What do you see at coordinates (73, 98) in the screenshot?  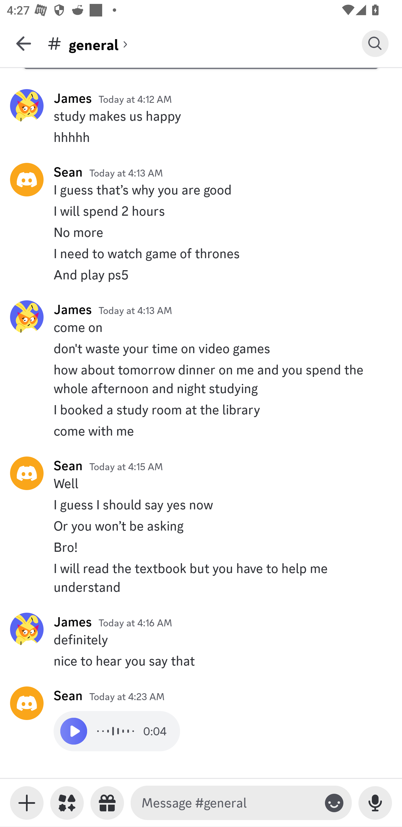 I see `James` at bounding box center [73, 98].